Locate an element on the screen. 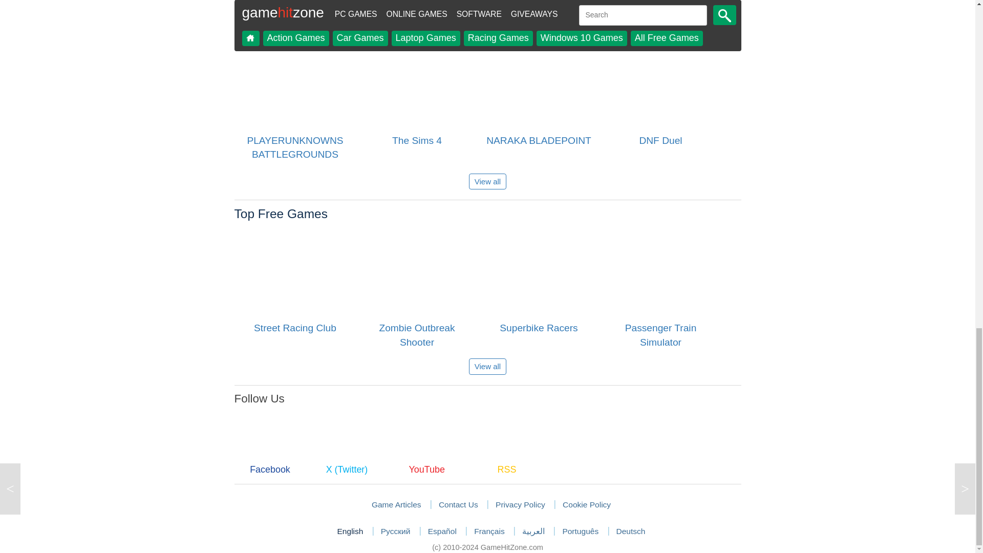  The Sims 4 is located at coordinates (417, 86).